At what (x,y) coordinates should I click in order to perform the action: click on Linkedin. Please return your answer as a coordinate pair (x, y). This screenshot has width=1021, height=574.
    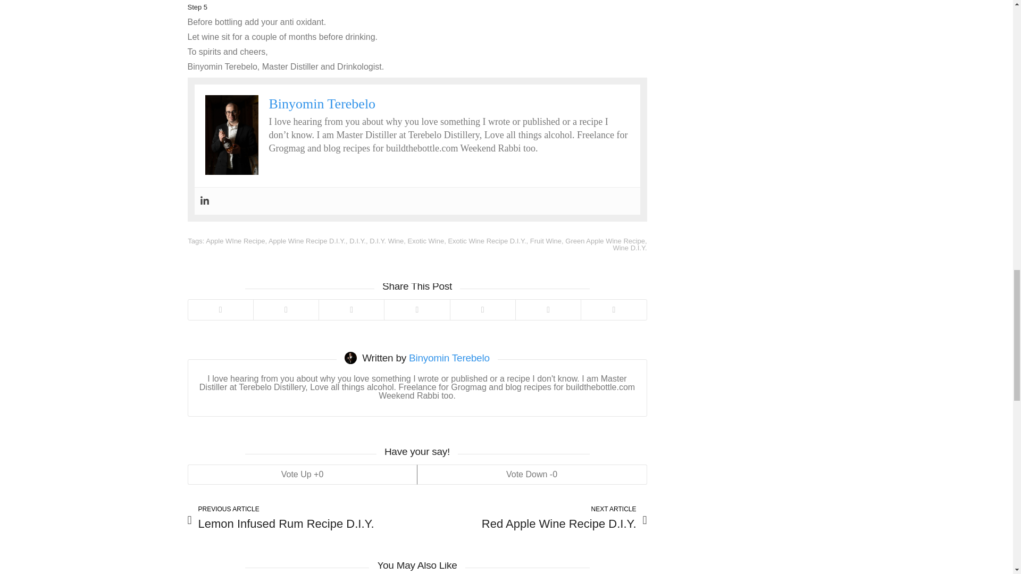
    Looking at the image, I should click on (204, 201).